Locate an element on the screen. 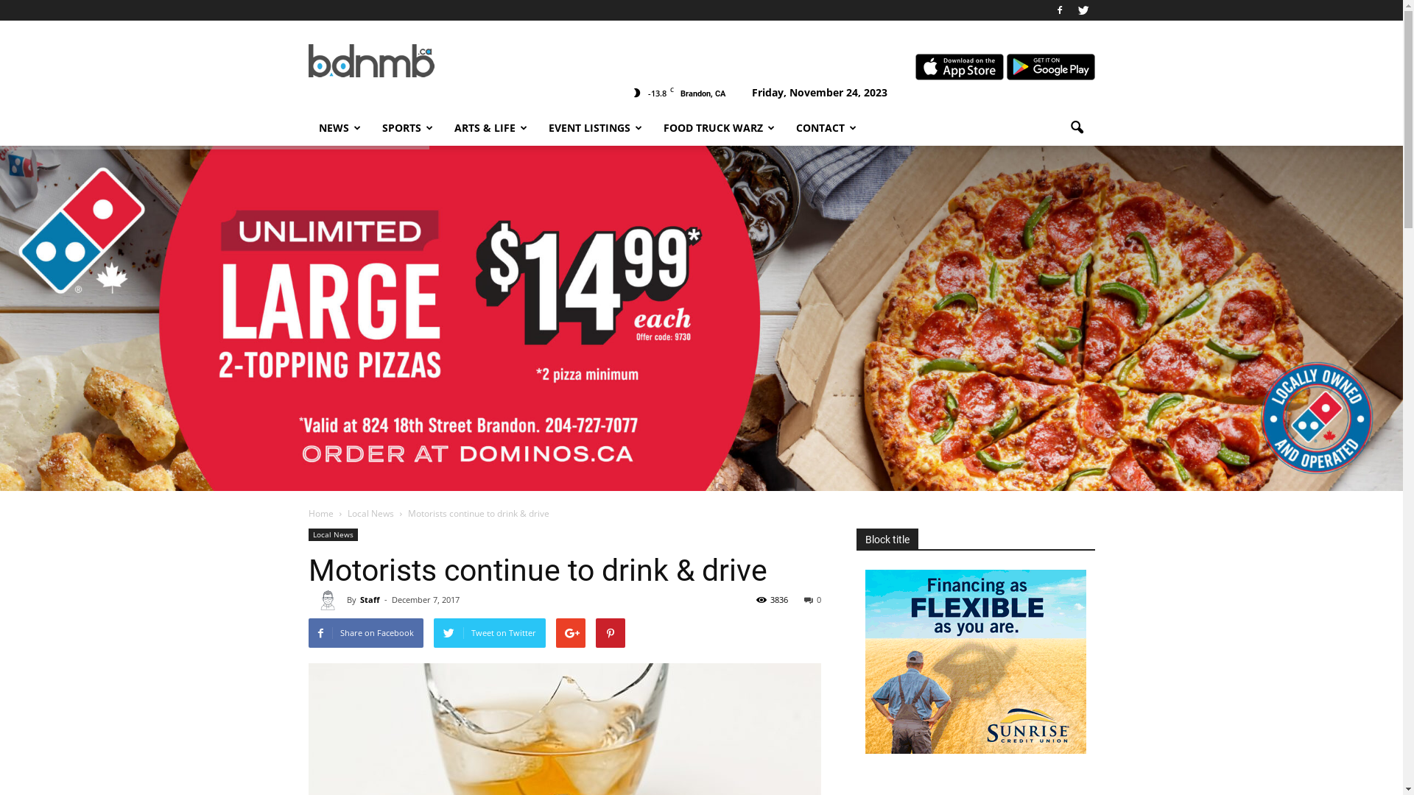  CONTACT is located at coordinates (826, 128).